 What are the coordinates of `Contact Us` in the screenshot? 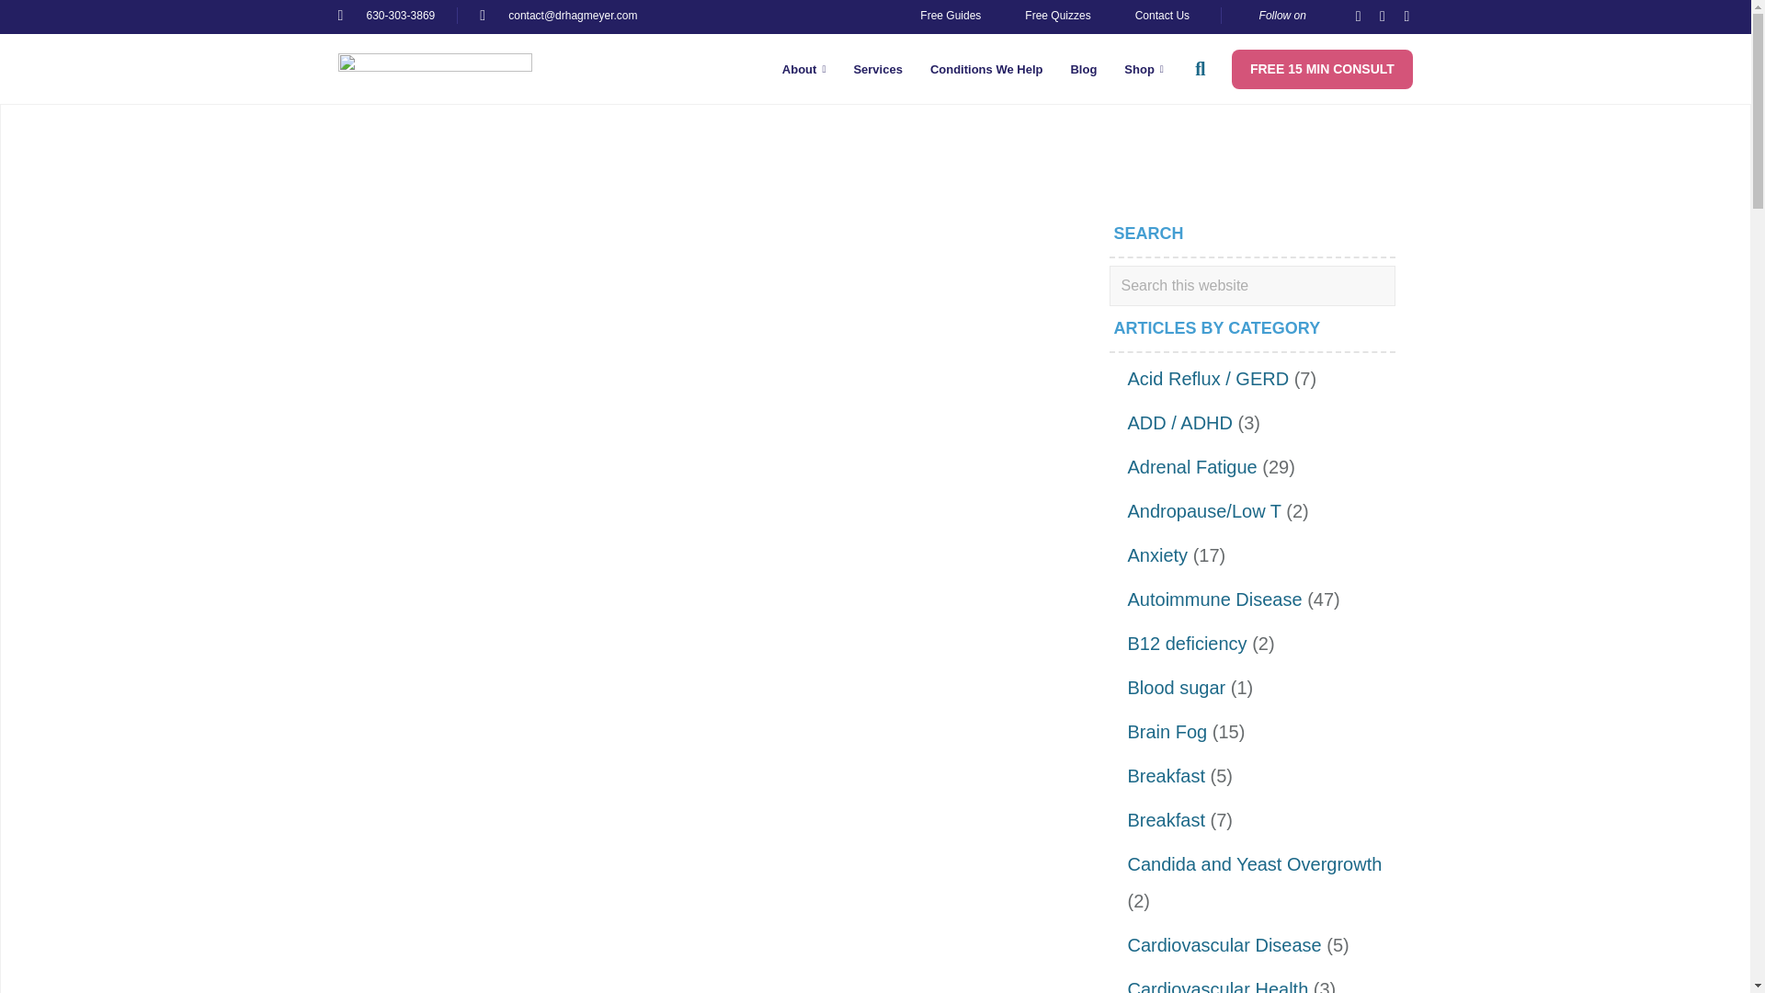 It's located at (1162, 15).